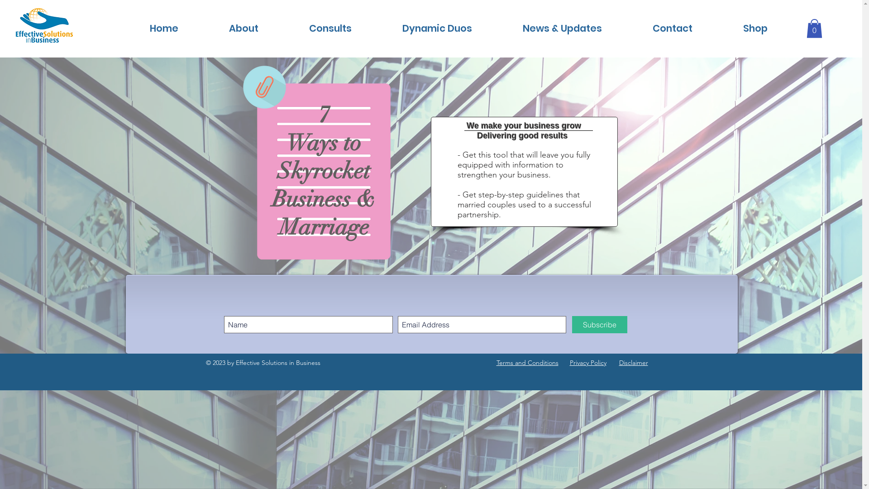 Image resolution: width=869 pixels, height=489 pixels. I want to click on 0, so click(815, 29).